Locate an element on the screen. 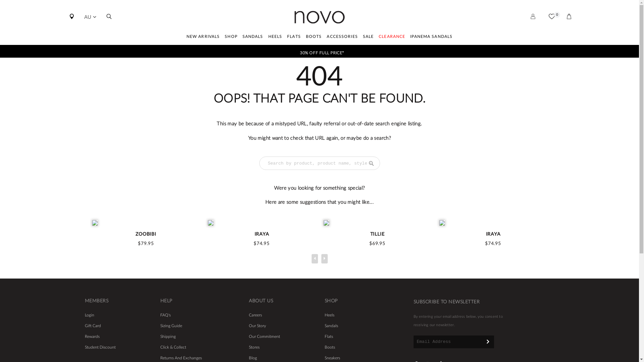 This screenshot has height=362, width=644. IPANEMA SANDALS is located at coordinates (431, 38).